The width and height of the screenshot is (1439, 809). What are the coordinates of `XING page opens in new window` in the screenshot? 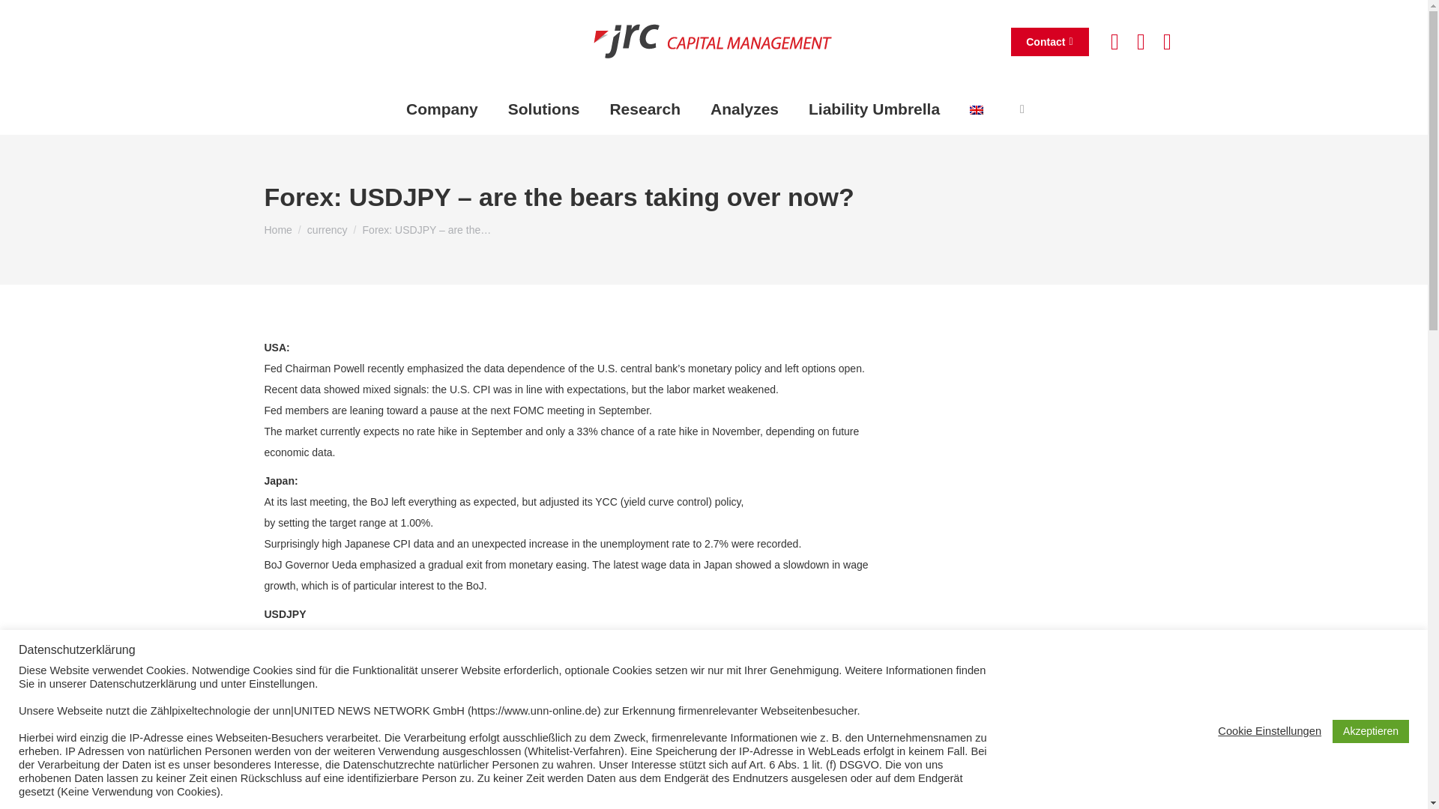 It's located at (1166, 40).